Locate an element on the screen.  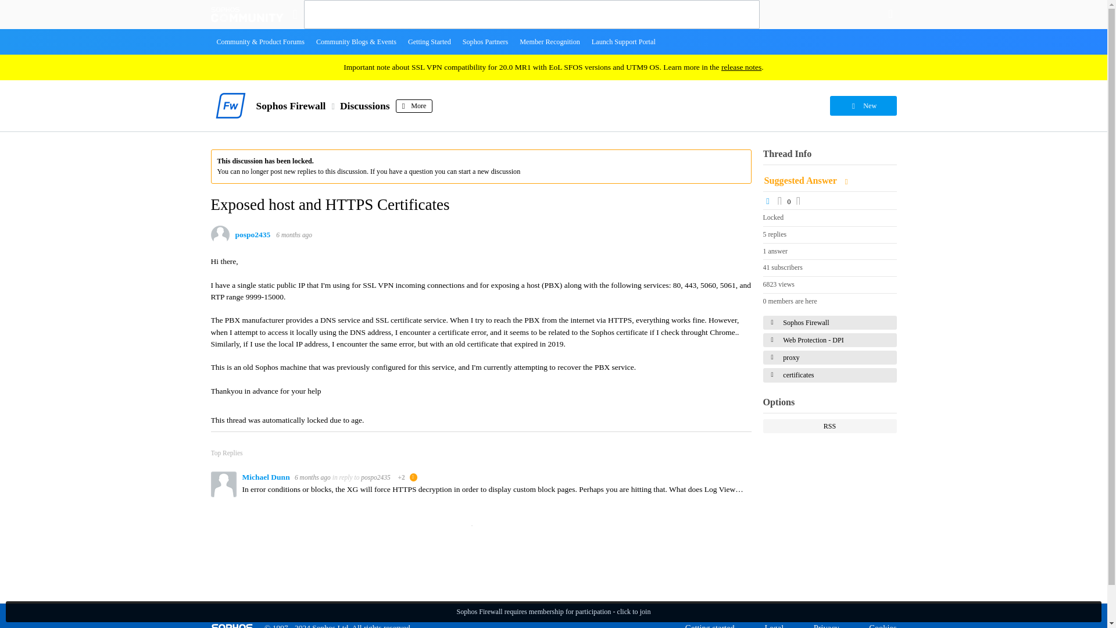
Launch Support Portal is located at coordinates (624, 41).